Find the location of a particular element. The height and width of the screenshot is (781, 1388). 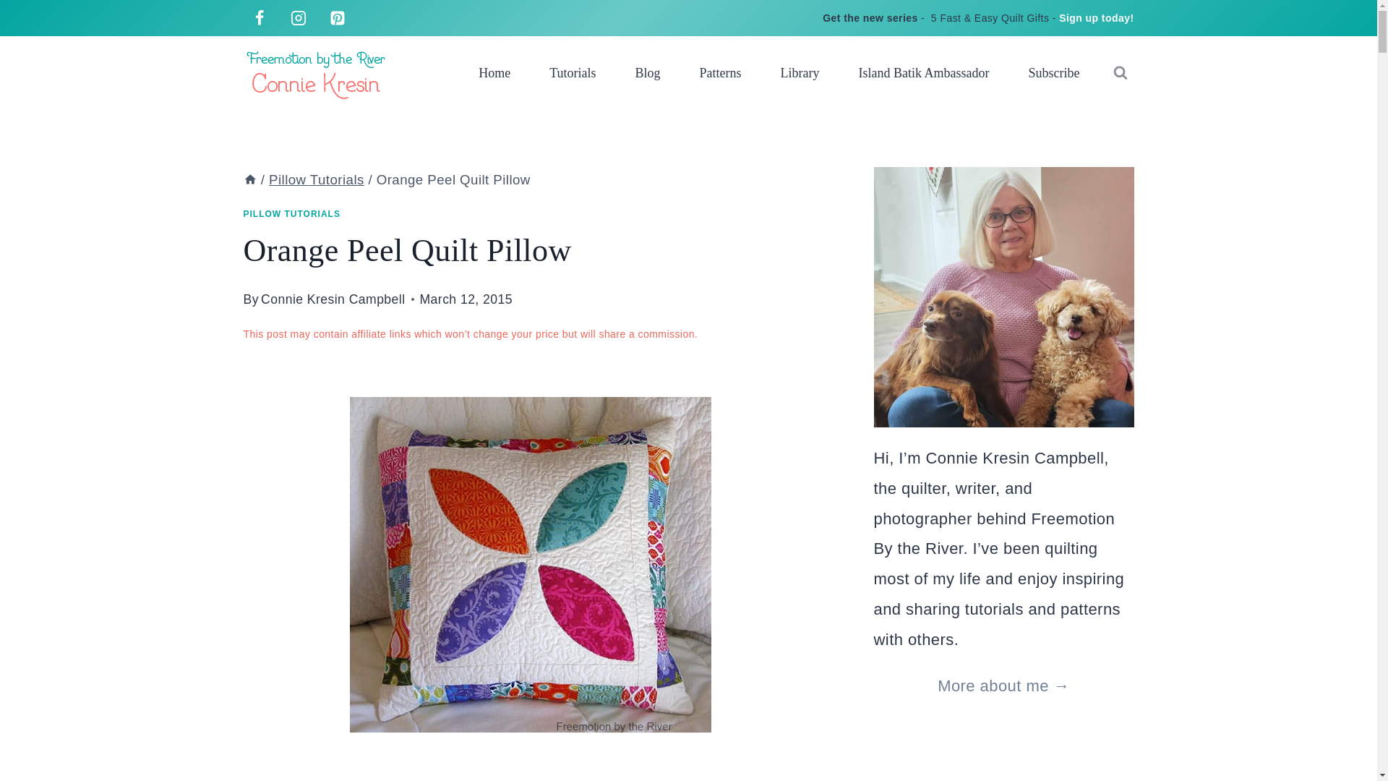

Home is located at coordinates (494, 72).